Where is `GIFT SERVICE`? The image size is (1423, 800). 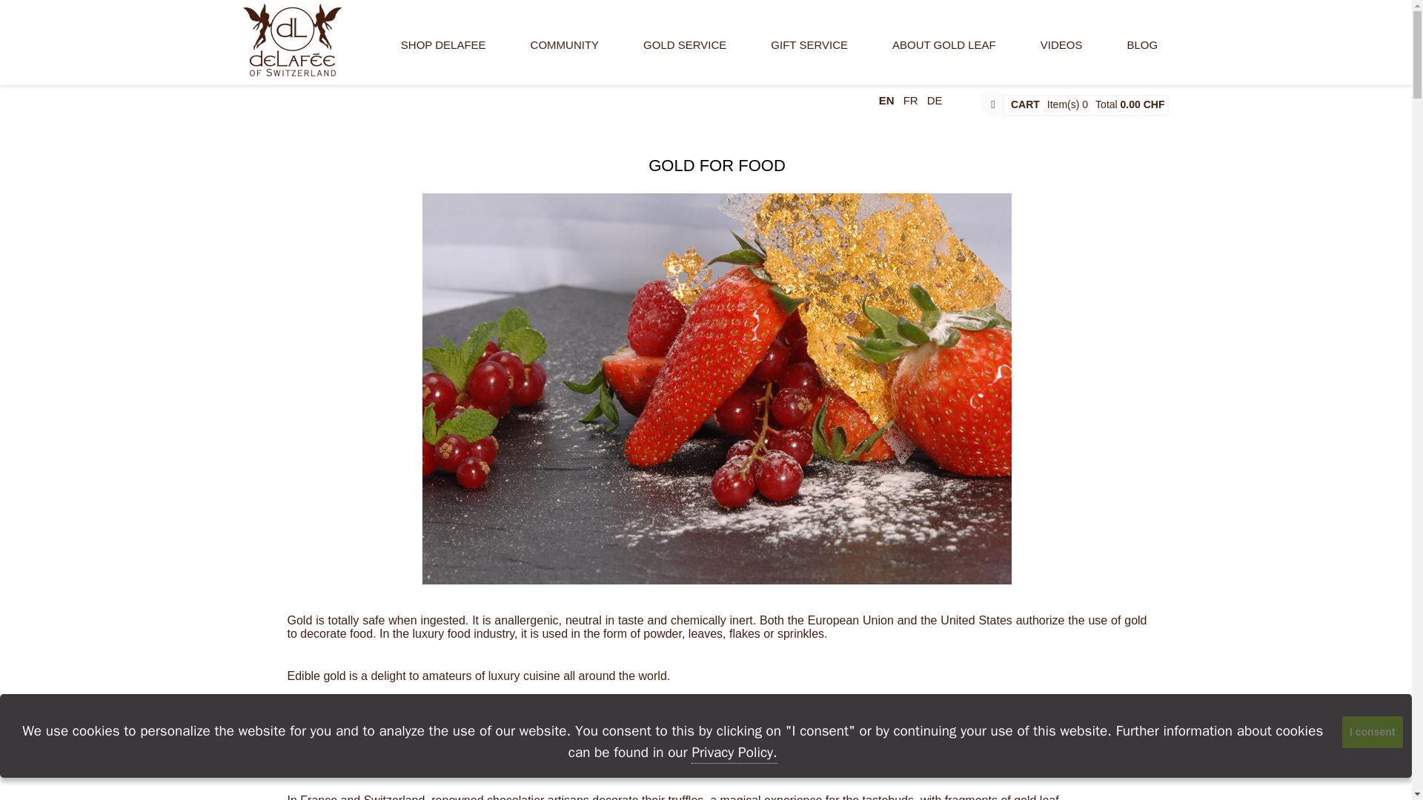 GIFT SERVICE is located at coordinates (809, 53).